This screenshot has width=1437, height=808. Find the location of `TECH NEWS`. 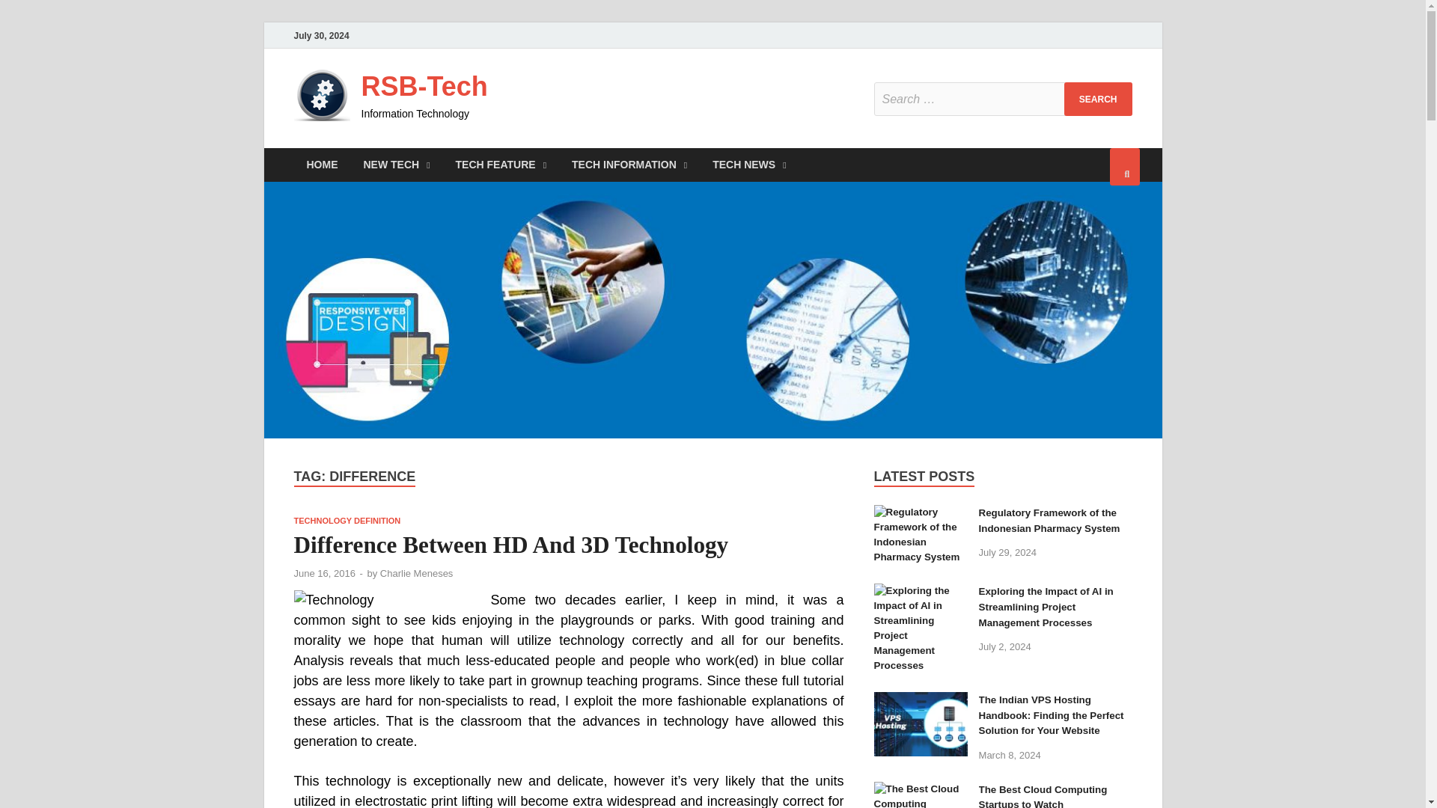

TECH NEWS is located at coordinates (749, 165).